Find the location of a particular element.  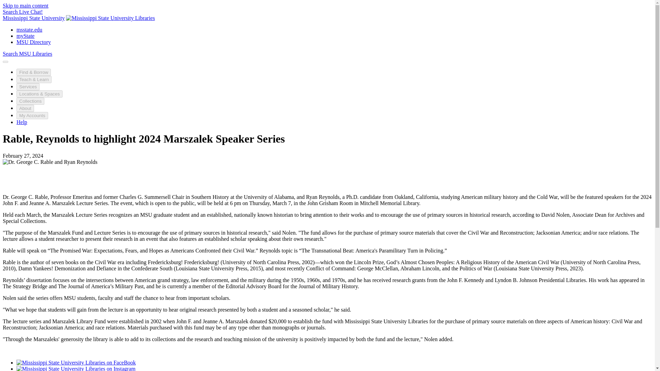

Find Mississippi State University Libraries on Instagram is located at coordinates (76, 368).